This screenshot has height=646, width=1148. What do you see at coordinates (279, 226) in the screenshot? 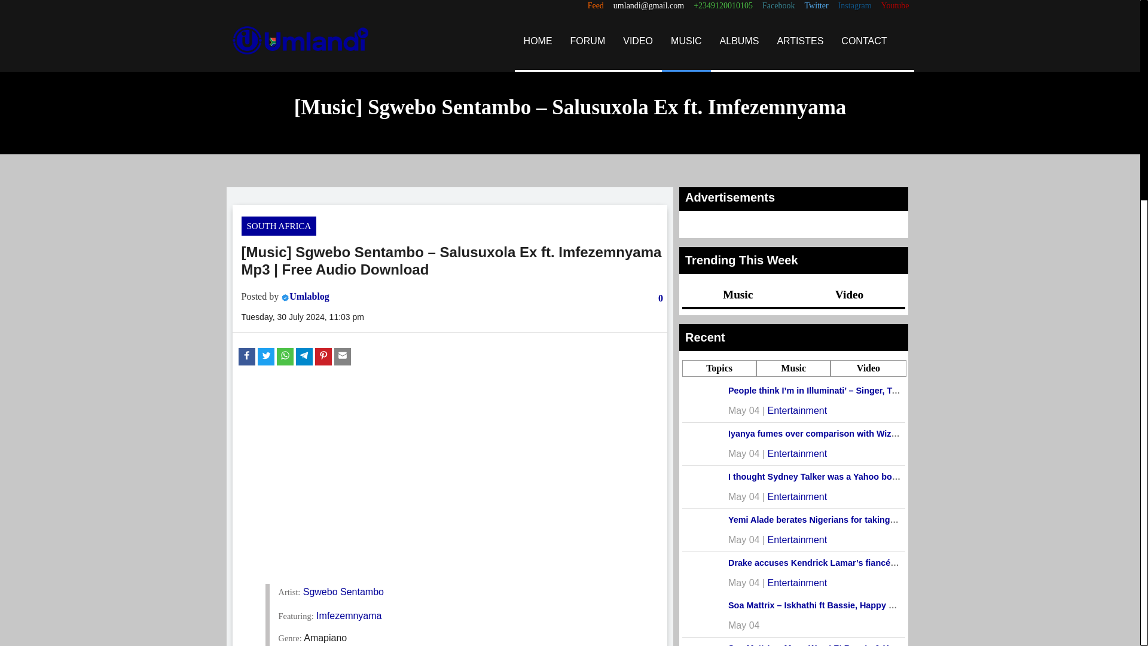
I see `SOUTH AFRICA` at bounding box center [279, 226].